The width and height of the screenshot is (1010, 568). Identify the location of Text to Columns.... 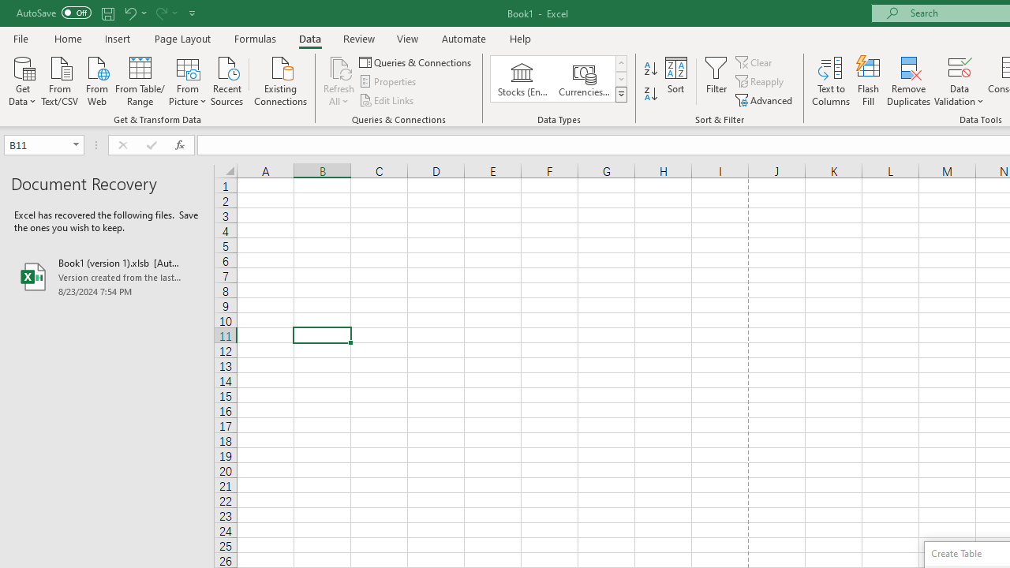
(831, 80).